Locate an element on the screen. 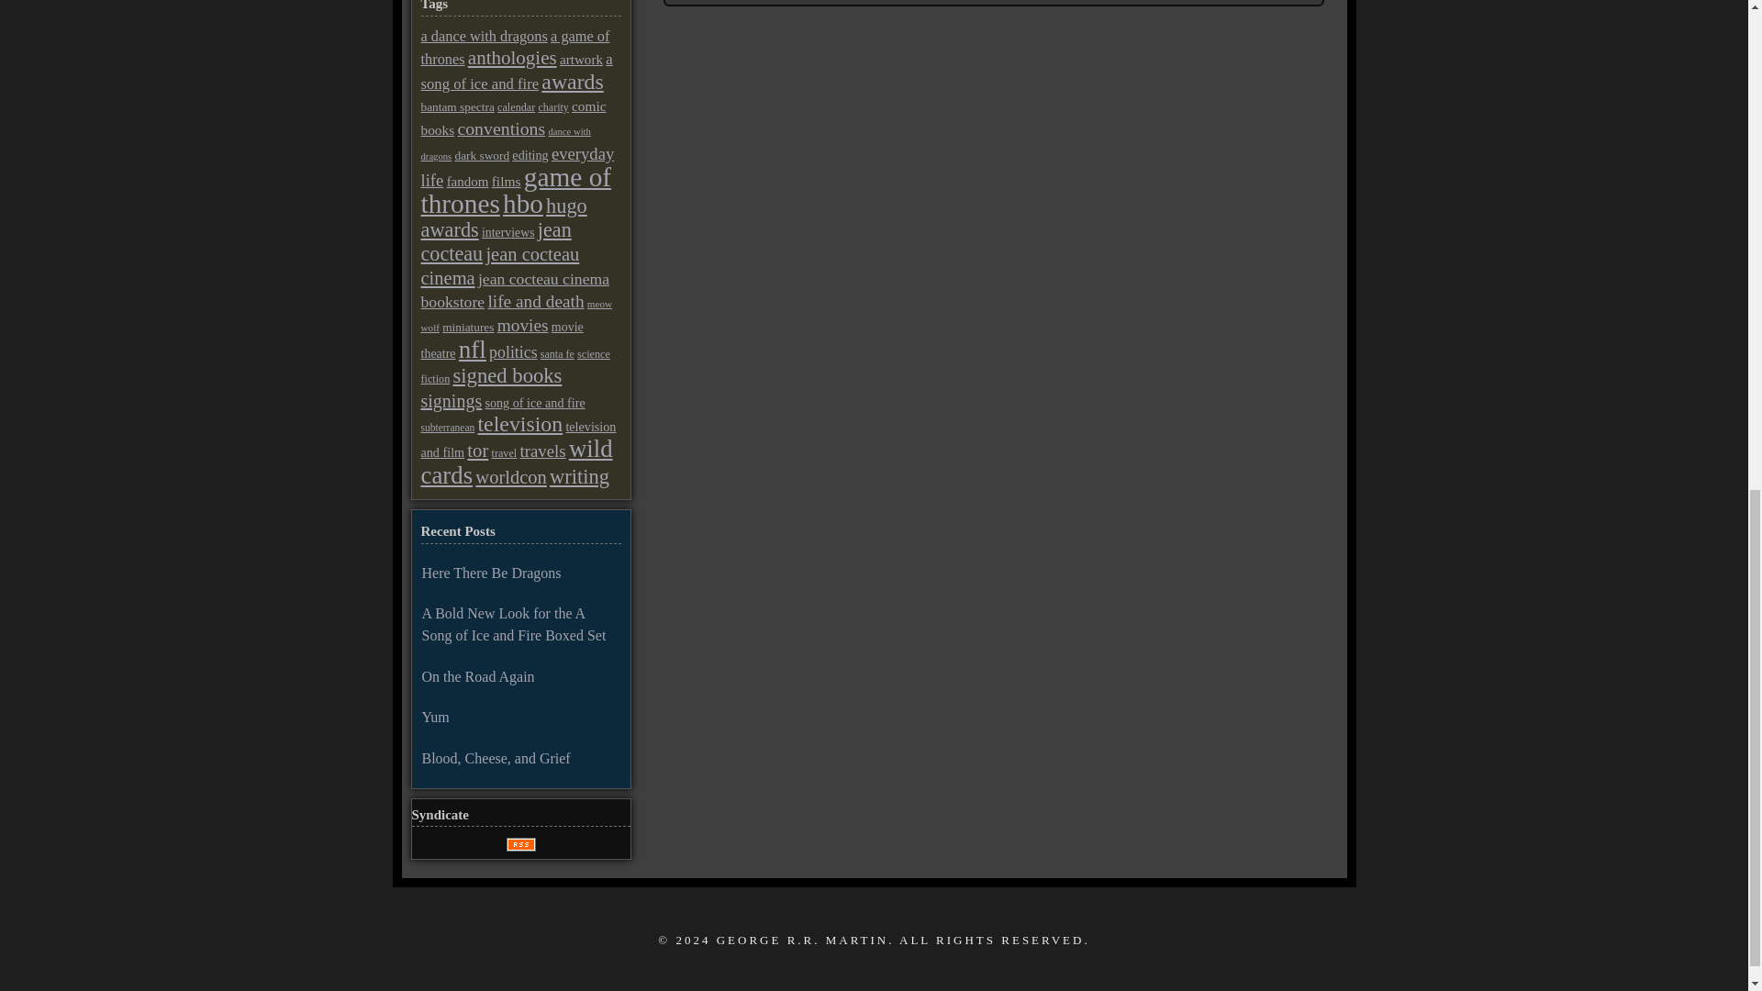 The image size is (1762, 991). anthologies is located at coordinates (512, 57).